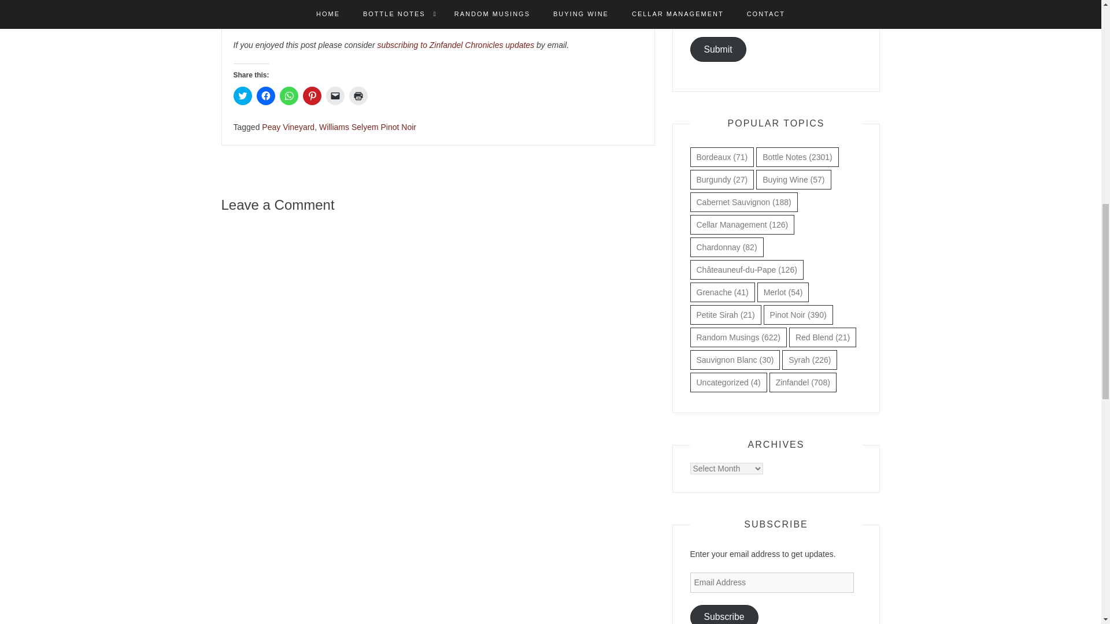  What do you see at coordinates (469, 8) in the screenshot?
I see `Reflections on Two Days in the Russian River Valley` at bounding box center [469, 8].